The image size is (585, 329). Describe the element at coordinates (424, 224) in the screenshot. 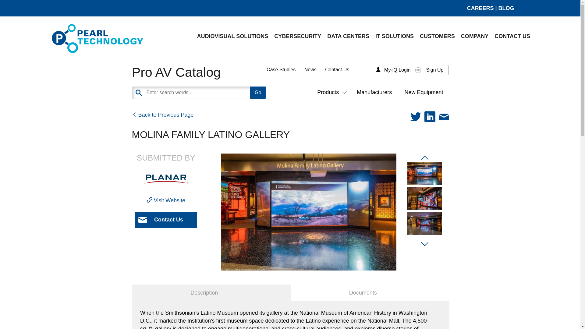

I see `Image 3 of 3` at that location.